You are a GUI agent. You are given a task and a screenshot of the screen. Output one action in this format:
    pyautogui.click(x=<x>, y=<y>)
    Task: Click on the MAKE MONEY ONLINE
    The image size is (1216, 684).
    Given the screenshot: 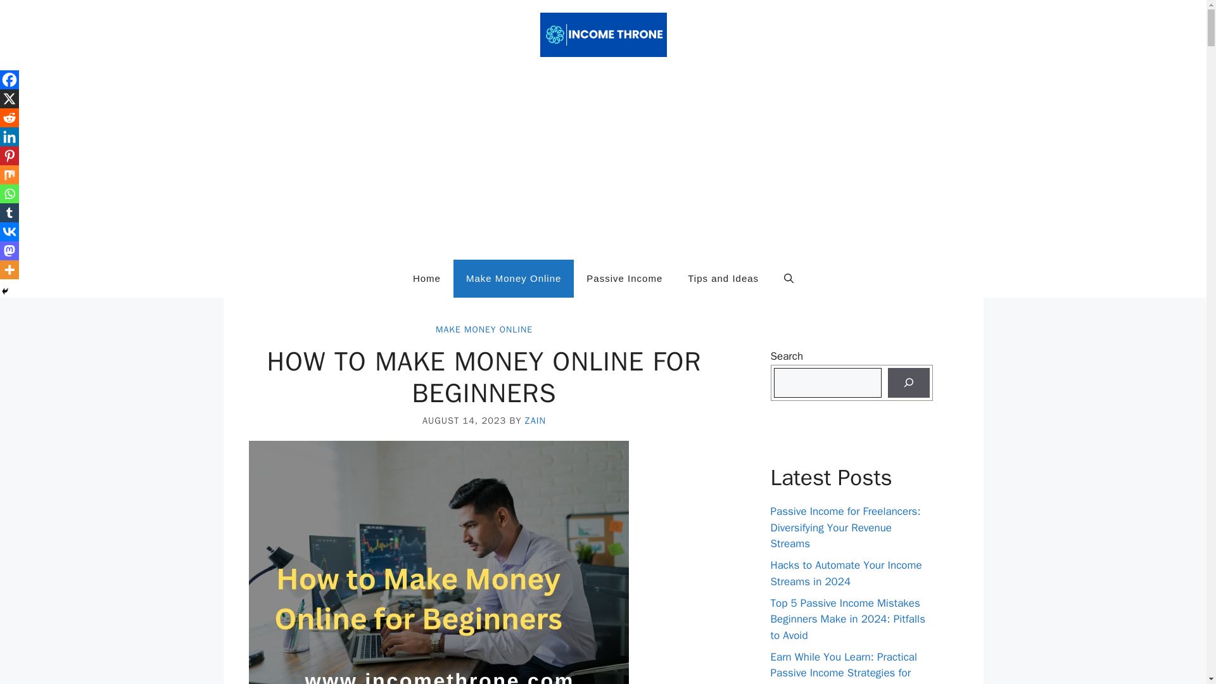 What is the action you would take?
    pyautogui.click(x=484, y=329)
    